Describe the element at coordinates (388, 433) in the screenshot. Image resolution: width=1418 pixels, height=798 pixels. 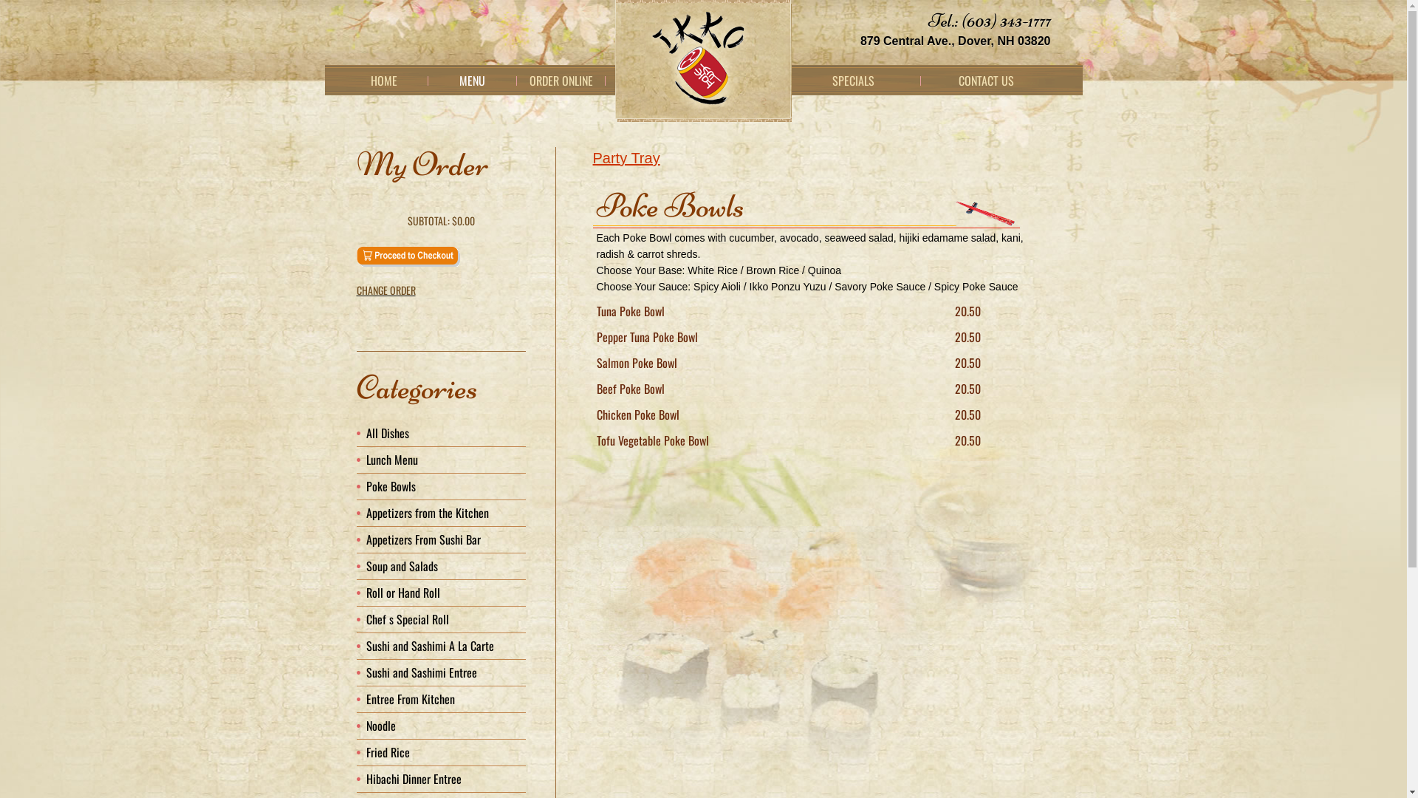
I see `All Dishes` at that location.